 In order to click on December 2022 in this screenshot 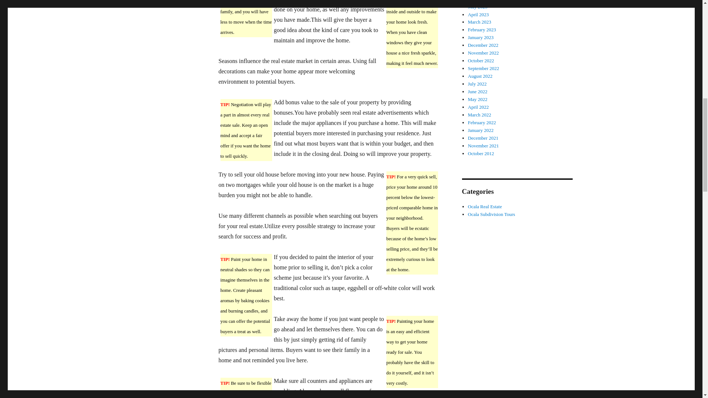, I will do `click(483, 45)`.